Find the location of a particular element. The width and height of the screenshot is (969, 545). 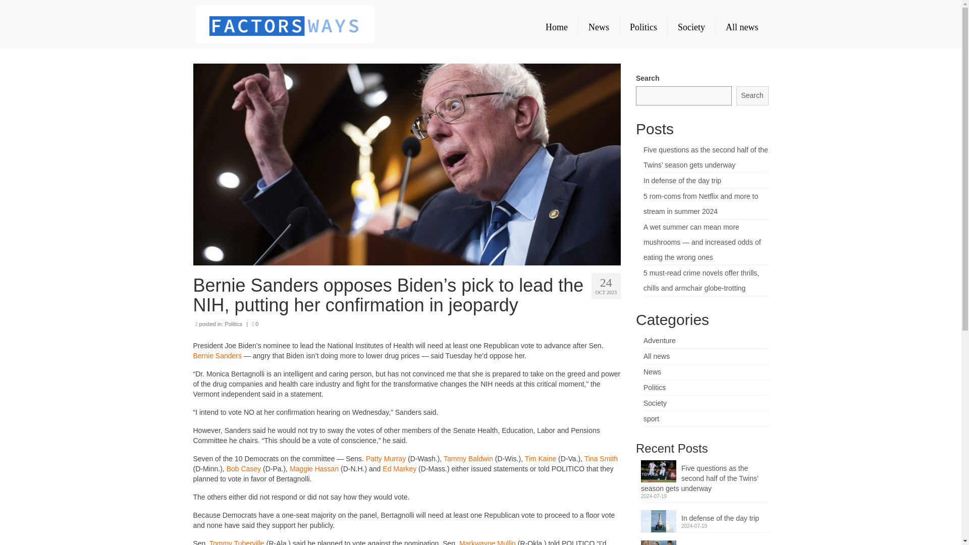

5 rom-coms from Netflix and more to stream in summer 2024 is located at coordinates (701, 204).